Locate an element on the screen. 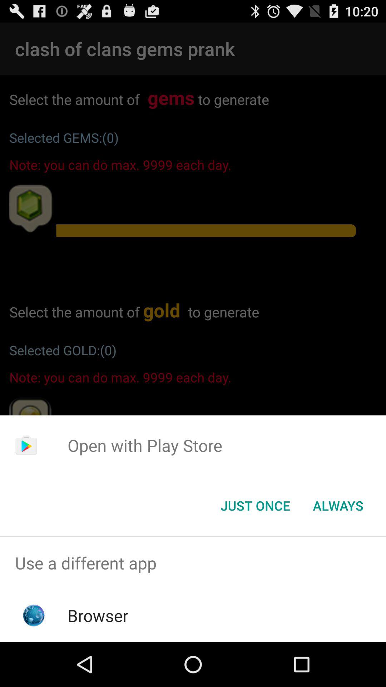 The image size is (386, 687). scroll until browser app is located at coordinates (98, 615).